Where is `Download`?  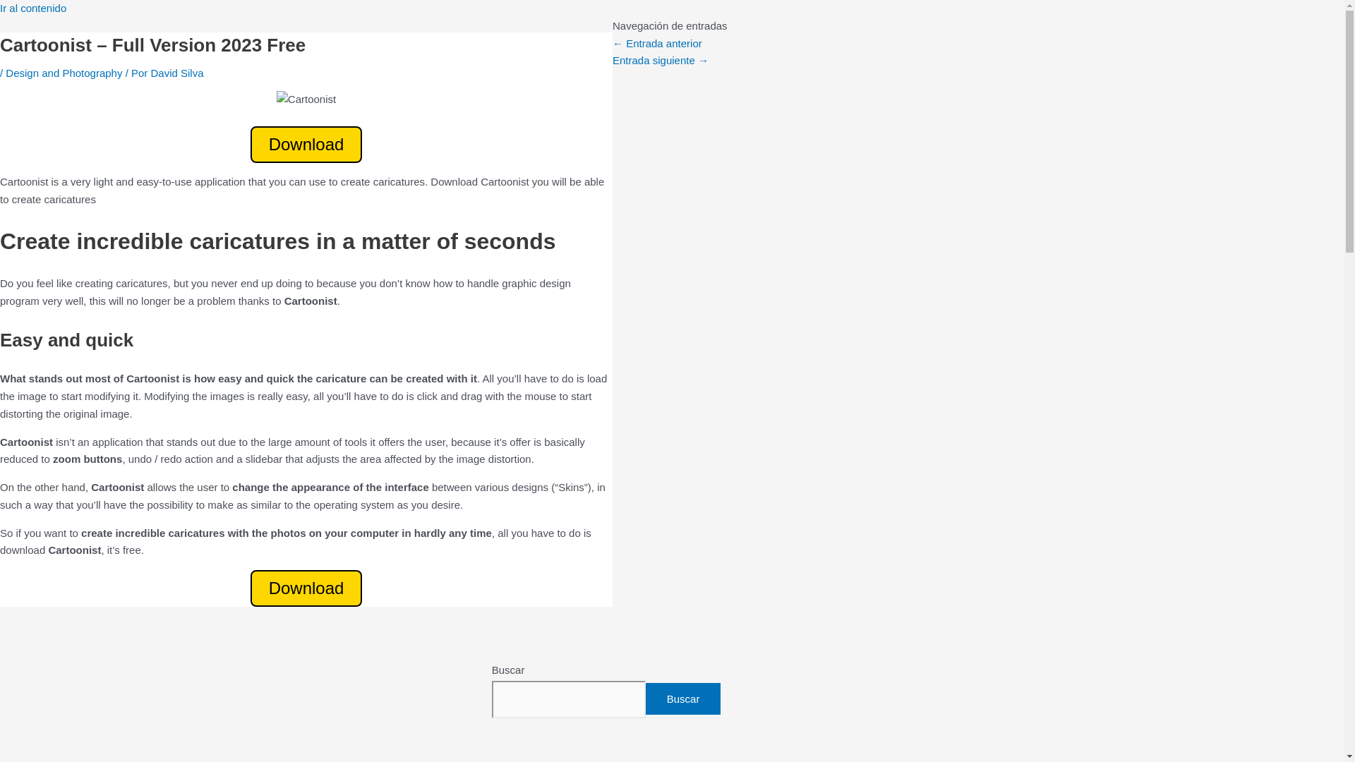
Download is located at coordinates (306, 590).